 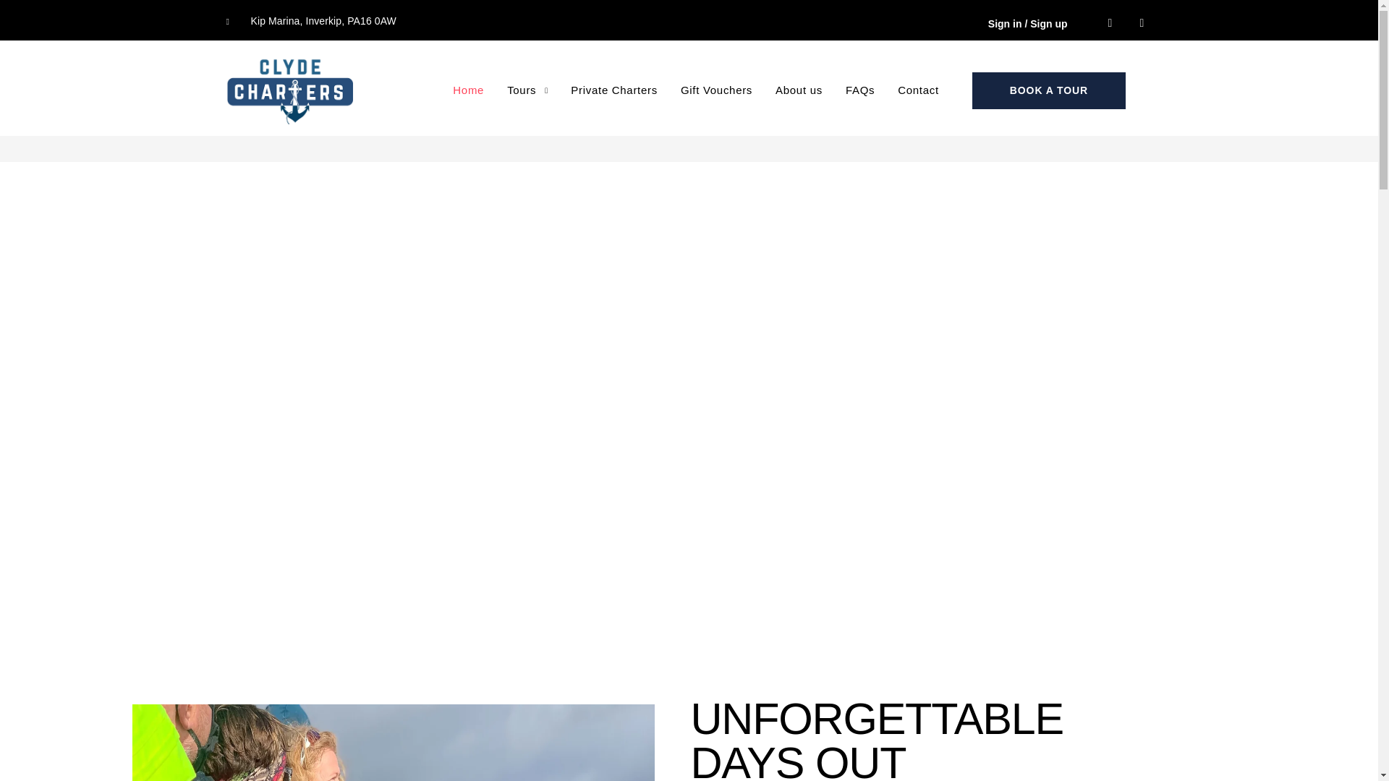 I want to click on Gift Vouchers, so click(x=716, y=91).